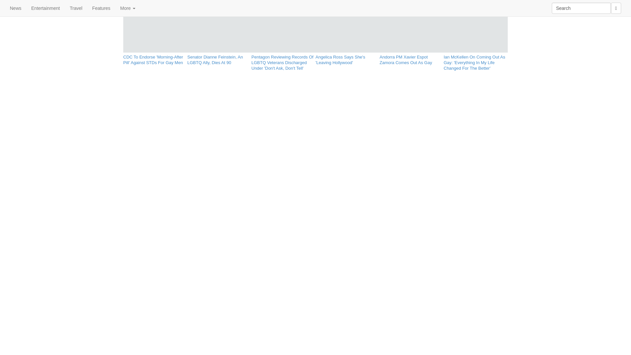  Describe the element at coordinates (219, 59) in the screenshot. I see `Senator Dianne Feinstein, An LGBTQ Ally, Dies At 90` at that location.